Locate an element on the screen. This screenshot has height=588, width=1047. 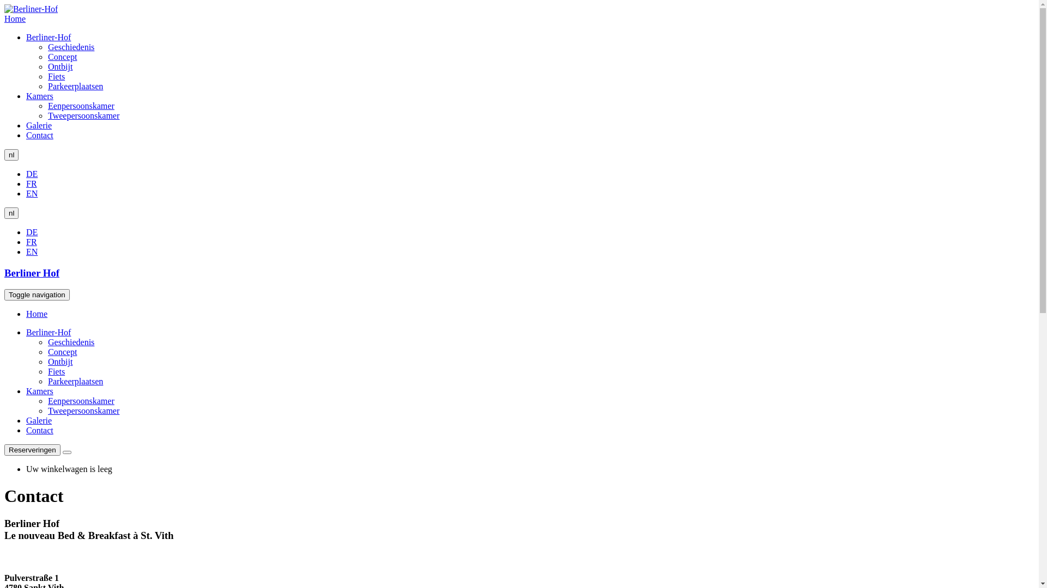
Fiets is located at coordinates (57, 76).